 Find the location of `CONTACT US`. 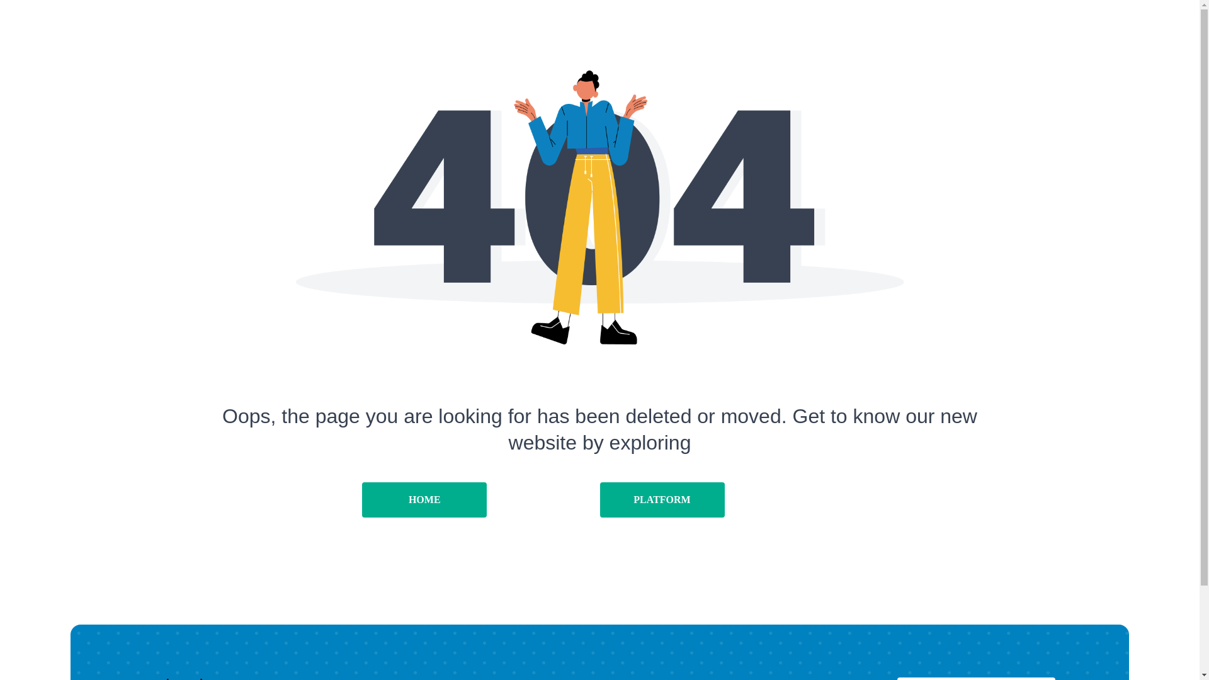

CONTACT US is located at coordinates (976, 679).